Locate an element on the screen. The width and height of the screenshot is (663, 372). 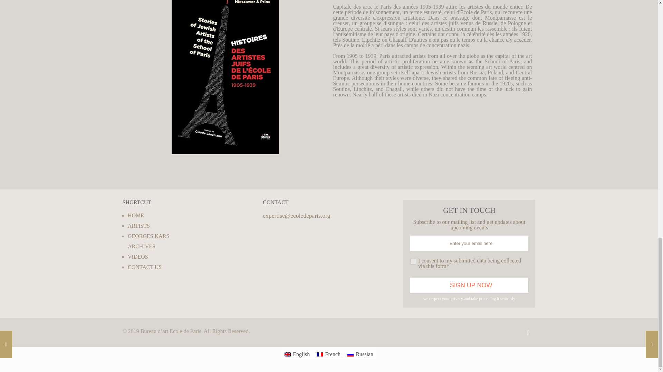
Russian is located at coordinates (360, 354).